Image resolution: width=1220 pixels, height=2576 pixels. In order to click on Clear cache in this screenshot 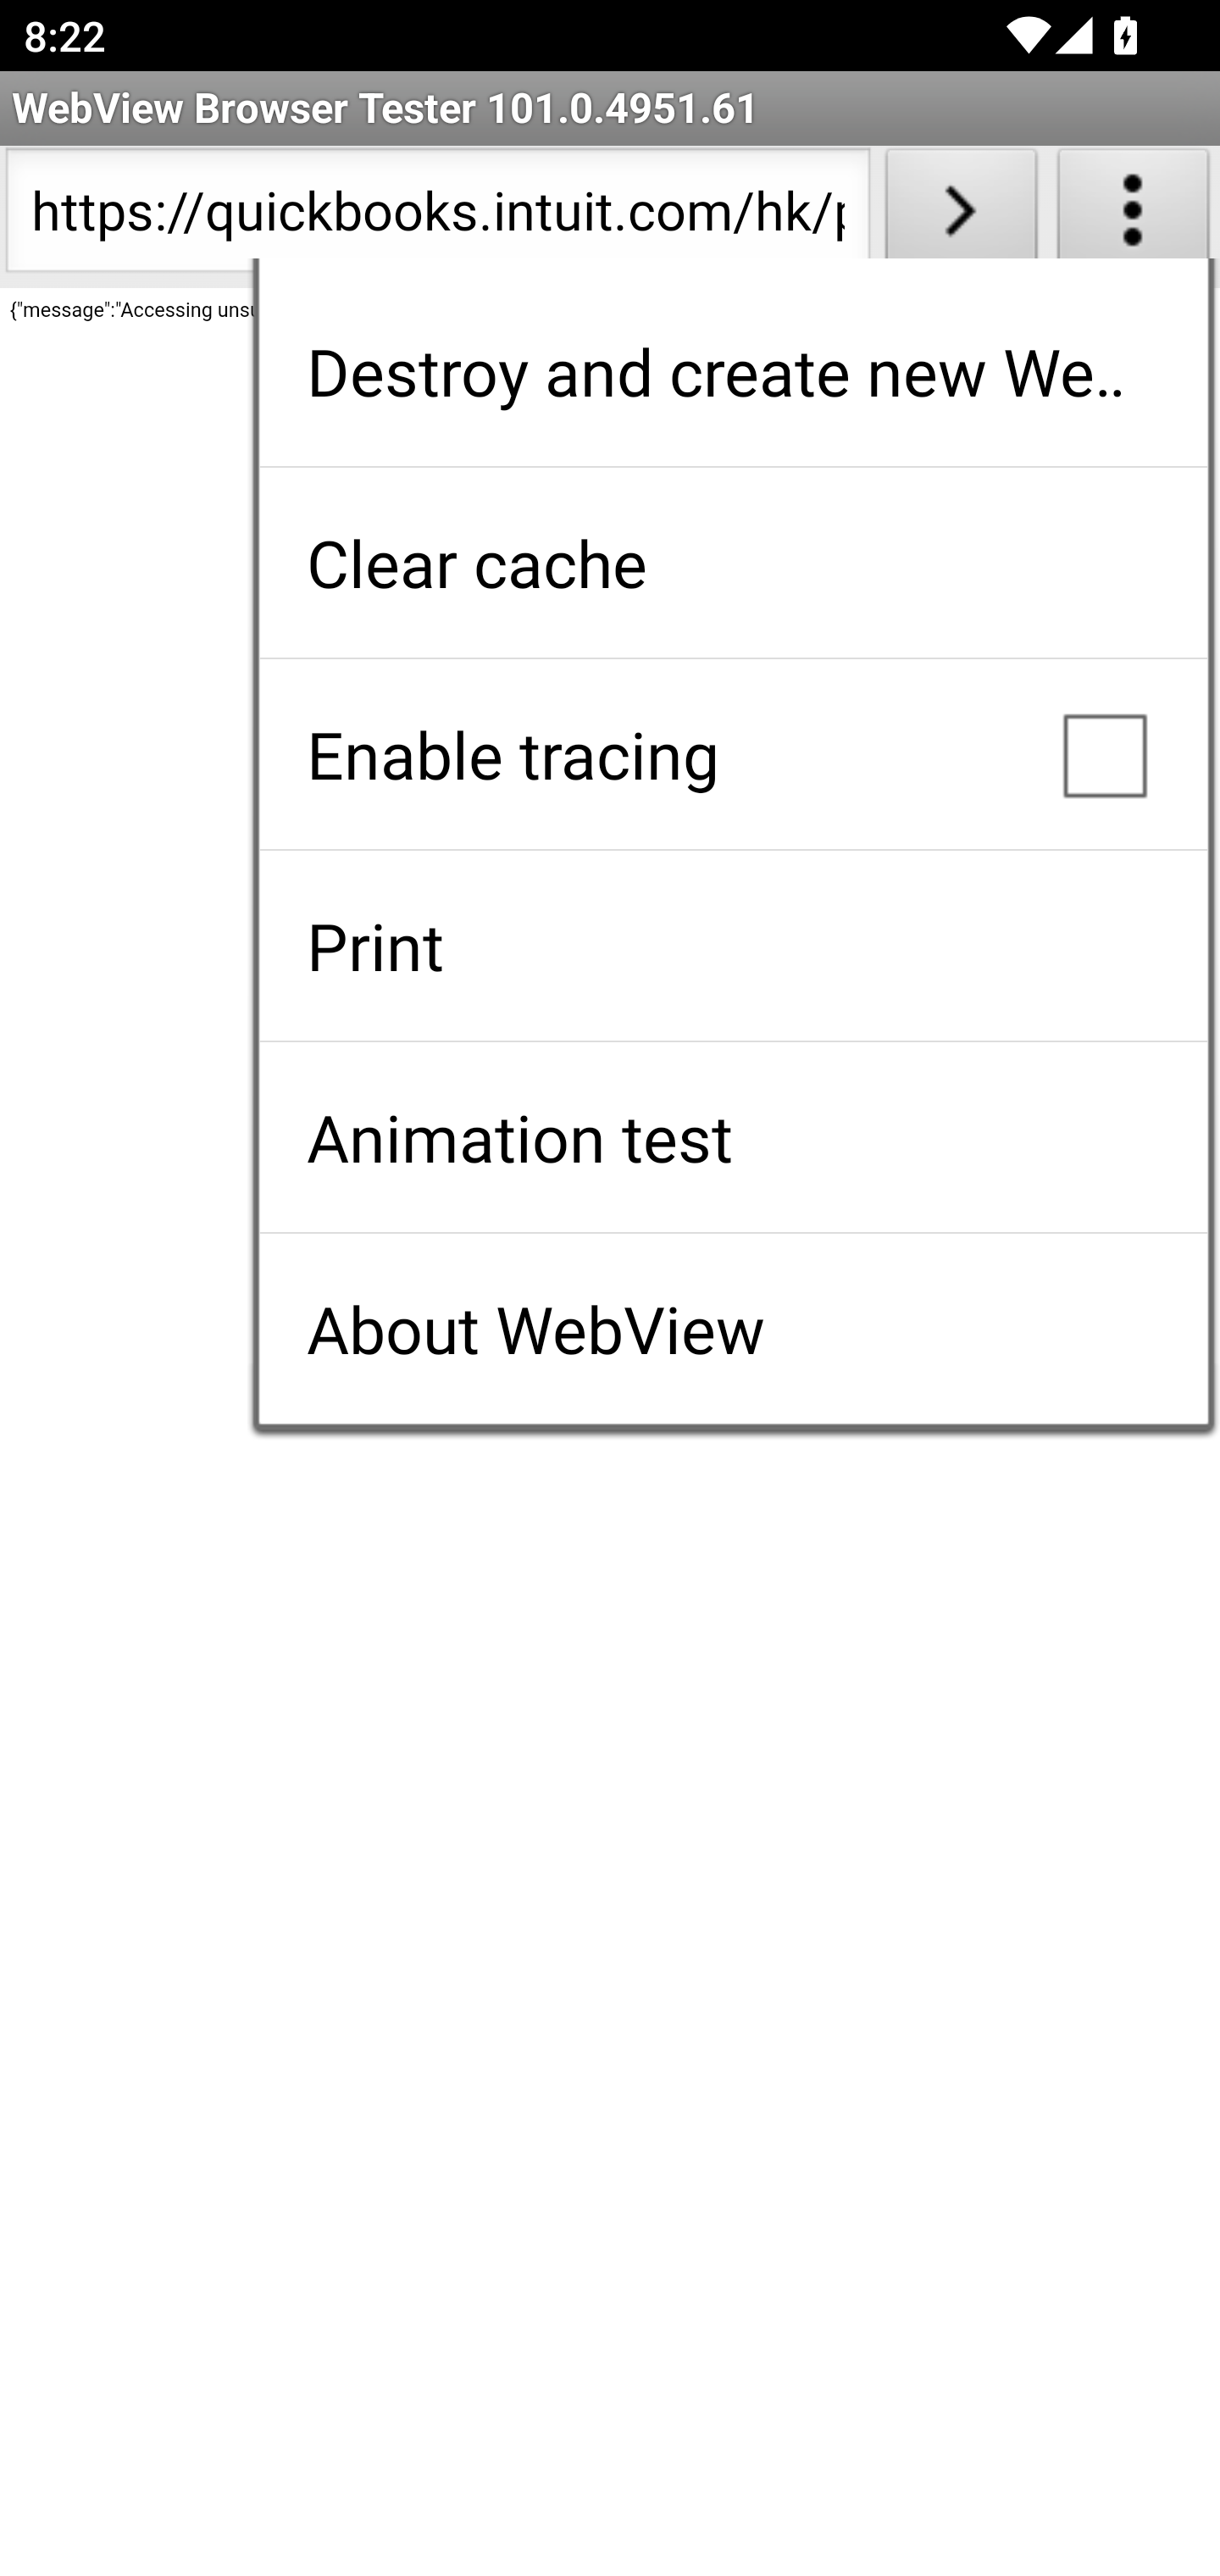, I will do `click(733, 563)`.